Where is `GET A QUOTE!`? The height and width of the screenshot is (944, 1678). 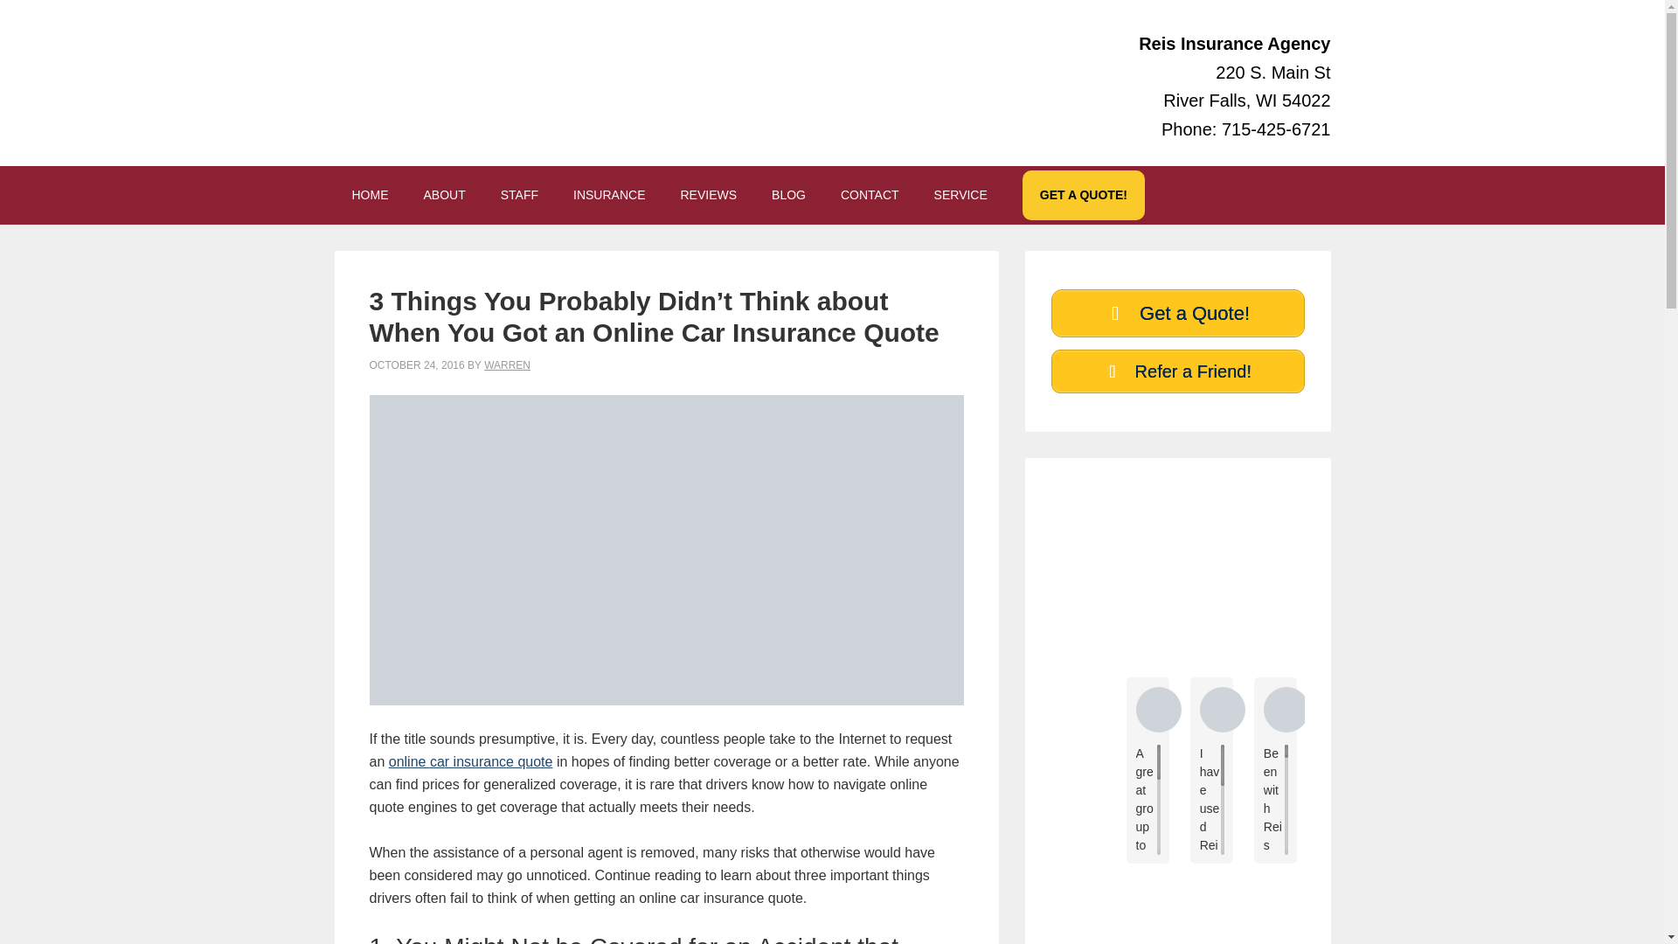 GET A QUOTE! is located at coordinates (1083, 195).